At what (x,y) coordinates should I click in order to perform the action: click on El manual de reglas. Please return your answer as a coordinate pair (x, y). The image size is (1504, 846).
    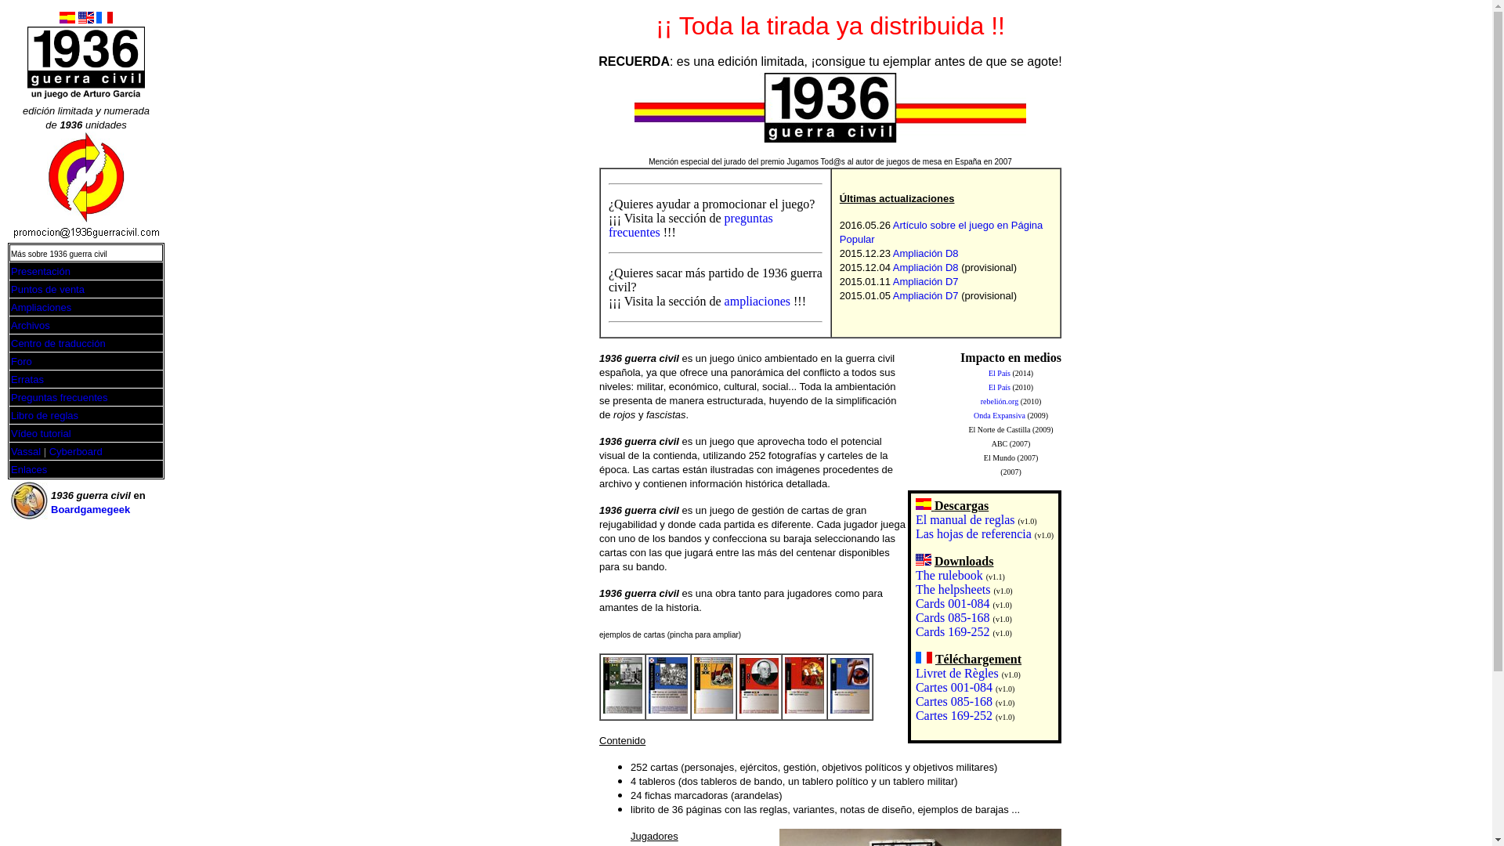
    Looking at the image, I should click on (965, 520).